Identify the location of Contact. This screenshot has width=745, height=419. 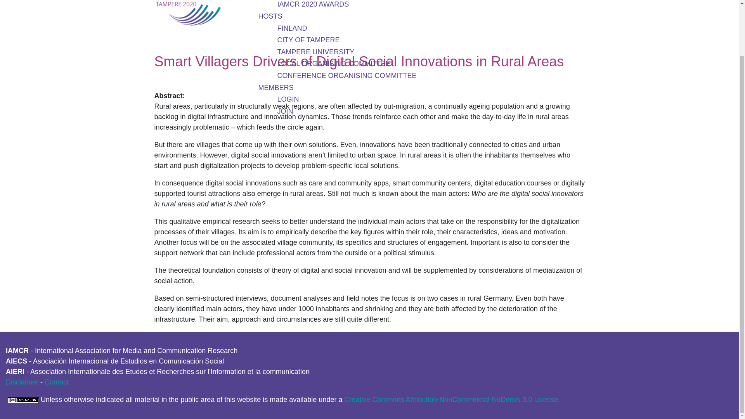
(57, 382).